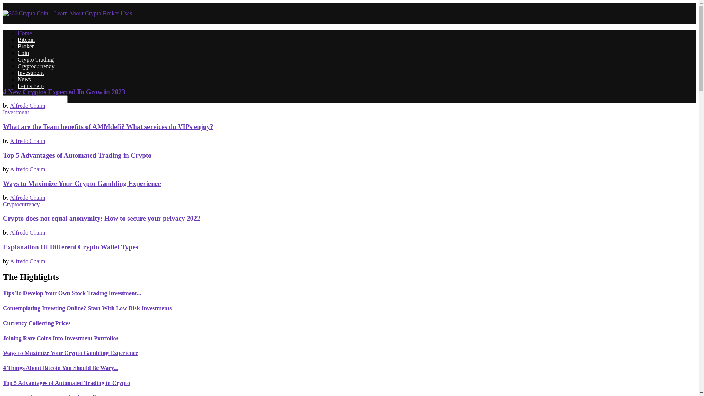 The height and width of the screenshot is (396, 704). What do you see at coordinates (16, 112) in the screenshot?
I see `Investment` at bounding box center [16, 112].